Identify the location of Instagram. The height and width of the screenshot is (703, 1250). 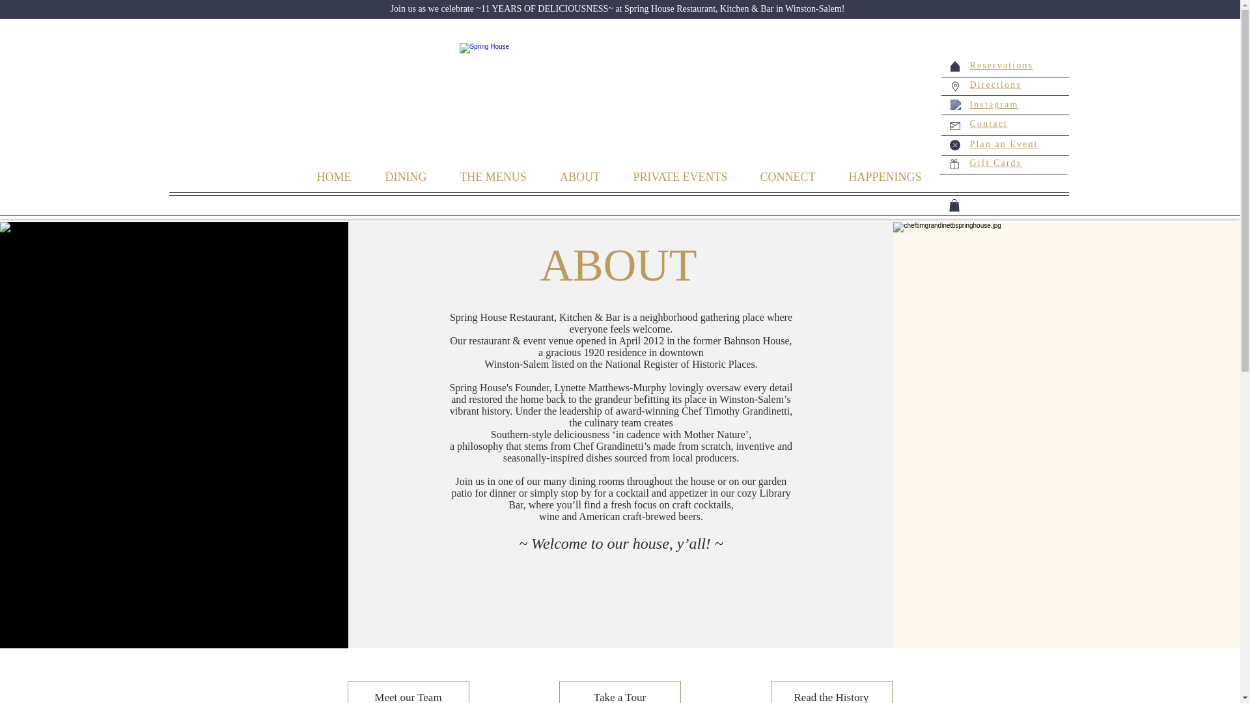
(993, 104).